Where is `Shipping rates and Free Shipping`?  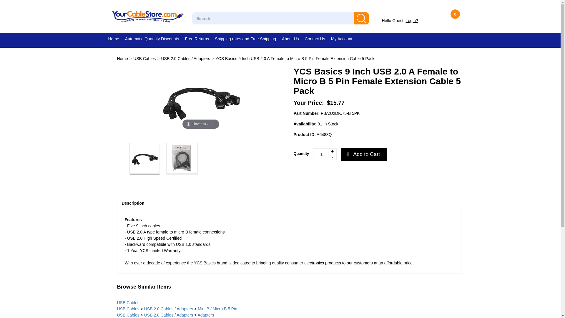 Shipping rates and Free Shipping is located at coordinates (248, 39).